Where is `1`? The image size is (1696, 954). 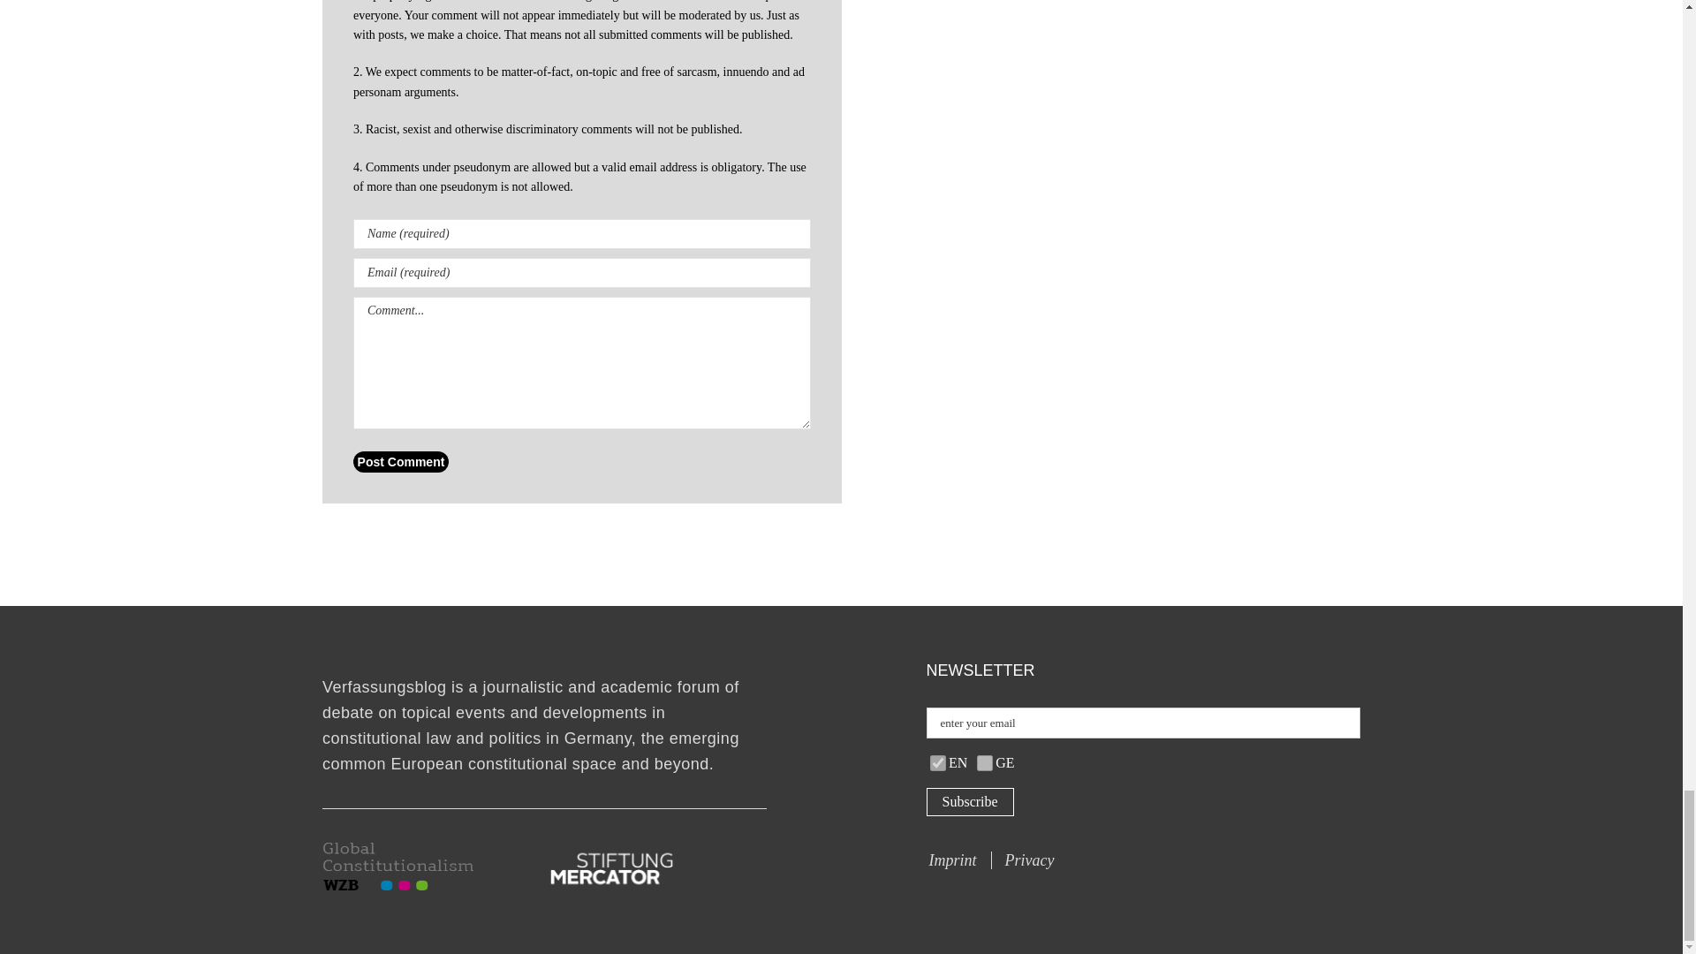 1 is located at coordinates (984, 763).